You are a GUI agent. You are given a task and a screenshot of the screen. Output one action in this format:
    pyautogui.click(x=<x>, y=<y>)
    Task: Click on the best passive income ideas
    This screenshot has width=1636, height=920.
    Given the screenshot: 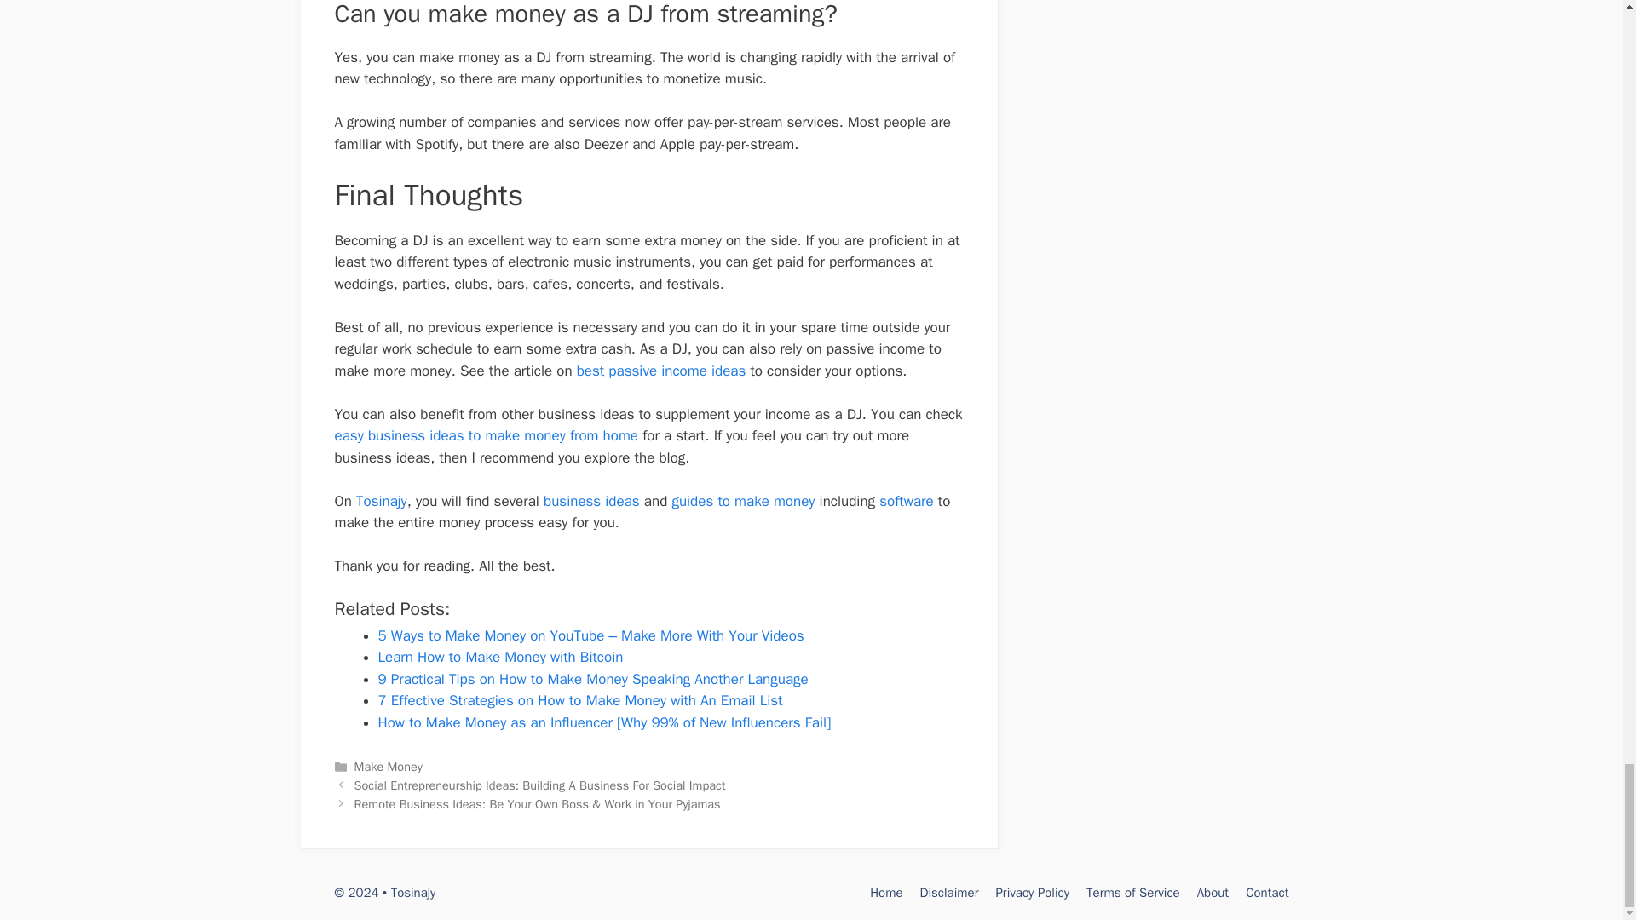 What is the action you would take?
    pyautogui.click(x=661, y=371)
    